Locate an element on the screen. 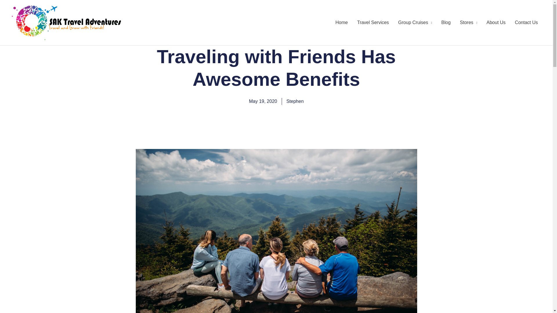 The height and width of the screenshot is (313, 557). Group Cruises is located at coordinates (415, 23).